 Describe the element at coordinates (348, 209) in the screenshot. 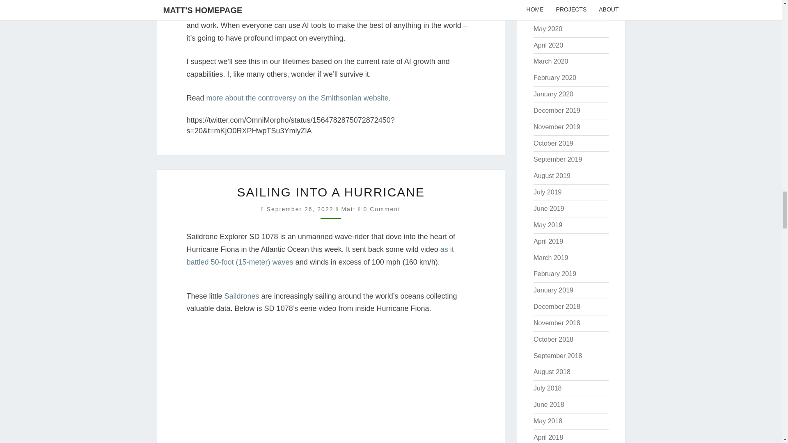

I see `View all posts by matt` at that location.